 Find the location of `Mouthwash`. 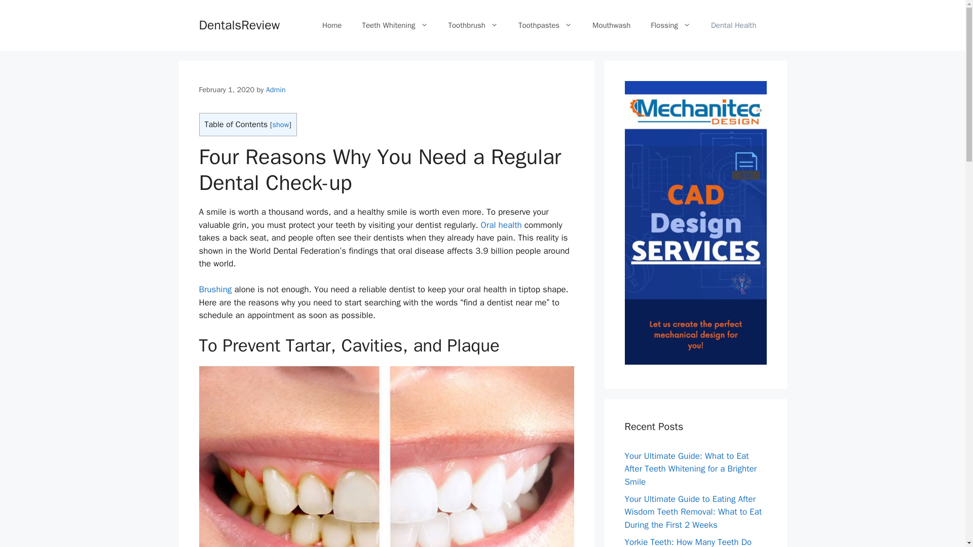

Mouthwash is located at coordinates (611, 25).